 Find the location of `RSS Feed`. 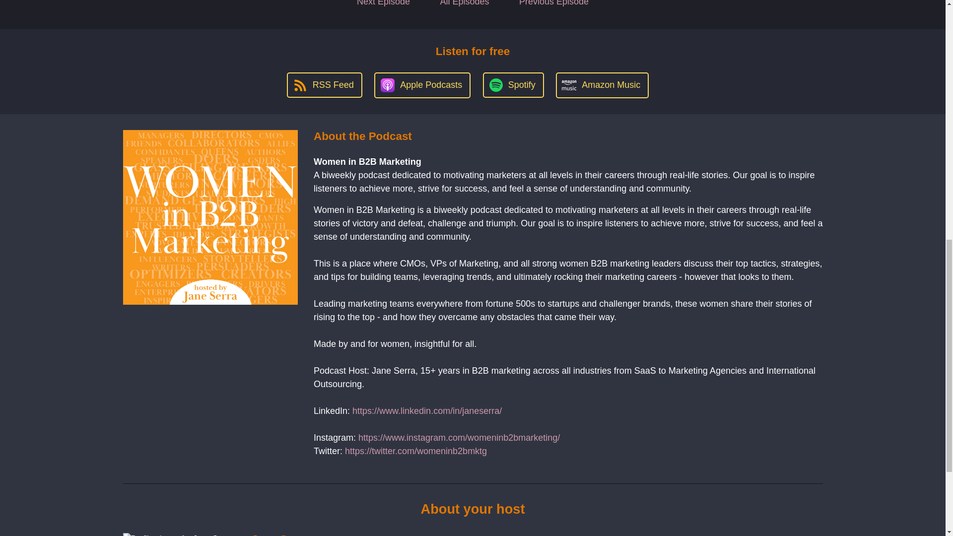

RSS Feed is located at coordinates (324, 84).